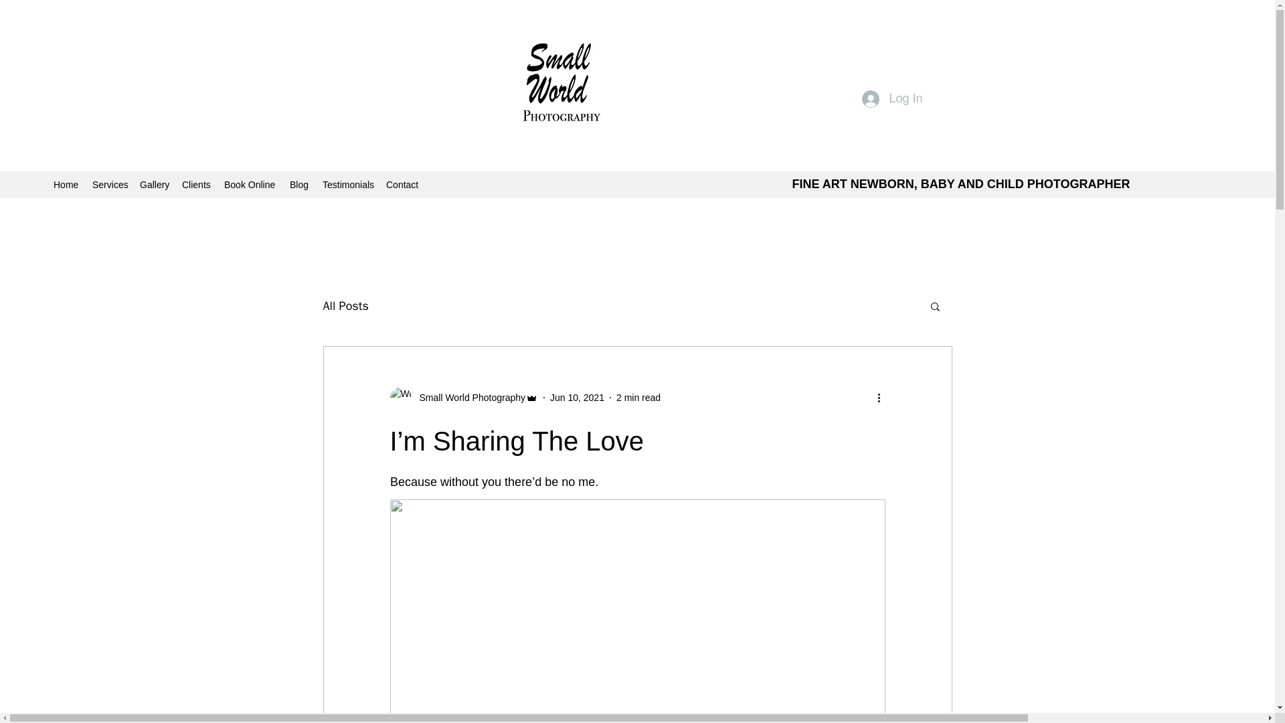 Image resolution: width=1285 pixels, height=723 pixels. I want to click on 2 min read, so click(638, 398).